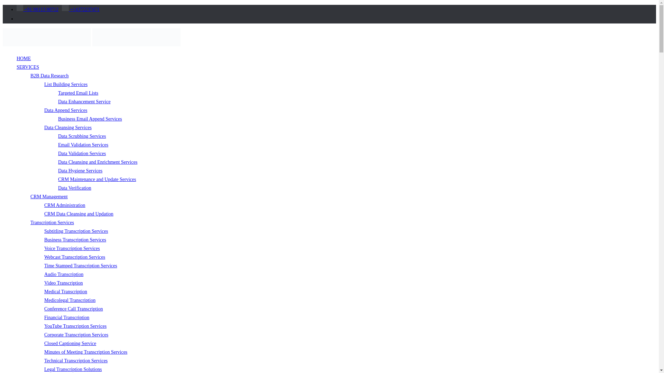 This screenshot has width=664, height=373. I want to click on Business Transcription Services, so click(75, 240).